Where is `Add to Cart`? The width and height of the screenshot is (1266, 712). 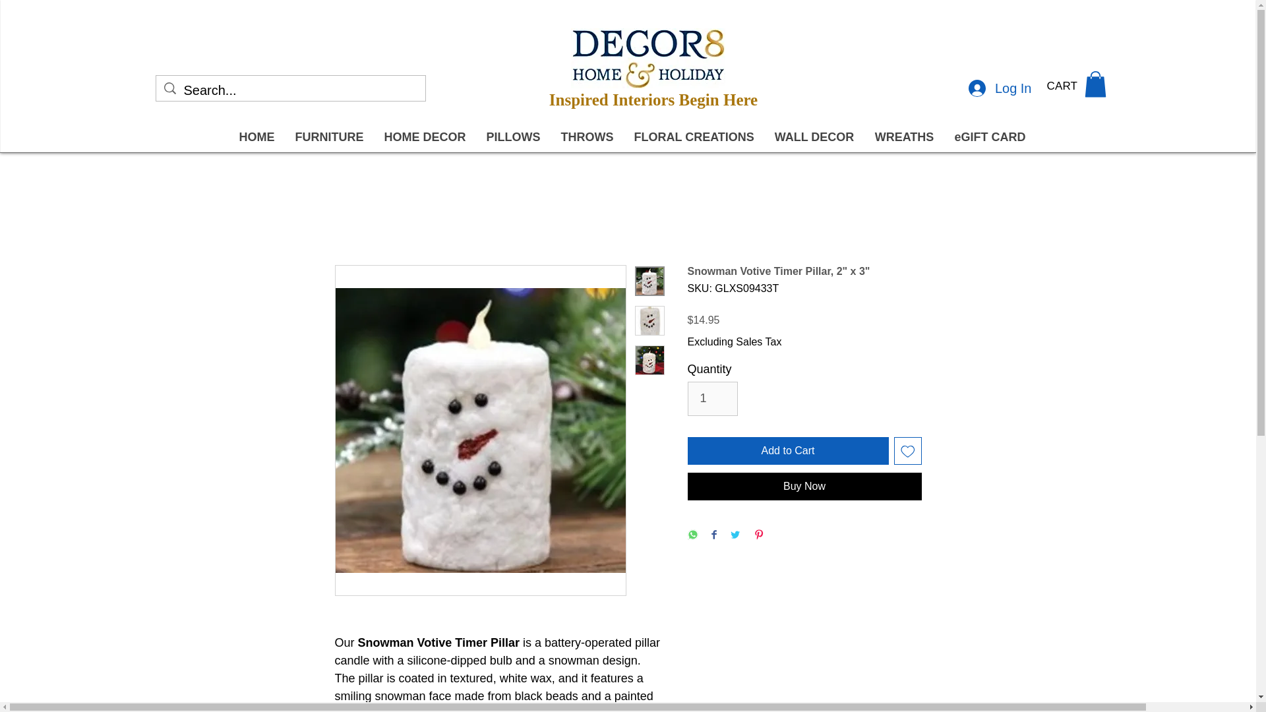
Add to Cart is located at coordinates (787, 451).